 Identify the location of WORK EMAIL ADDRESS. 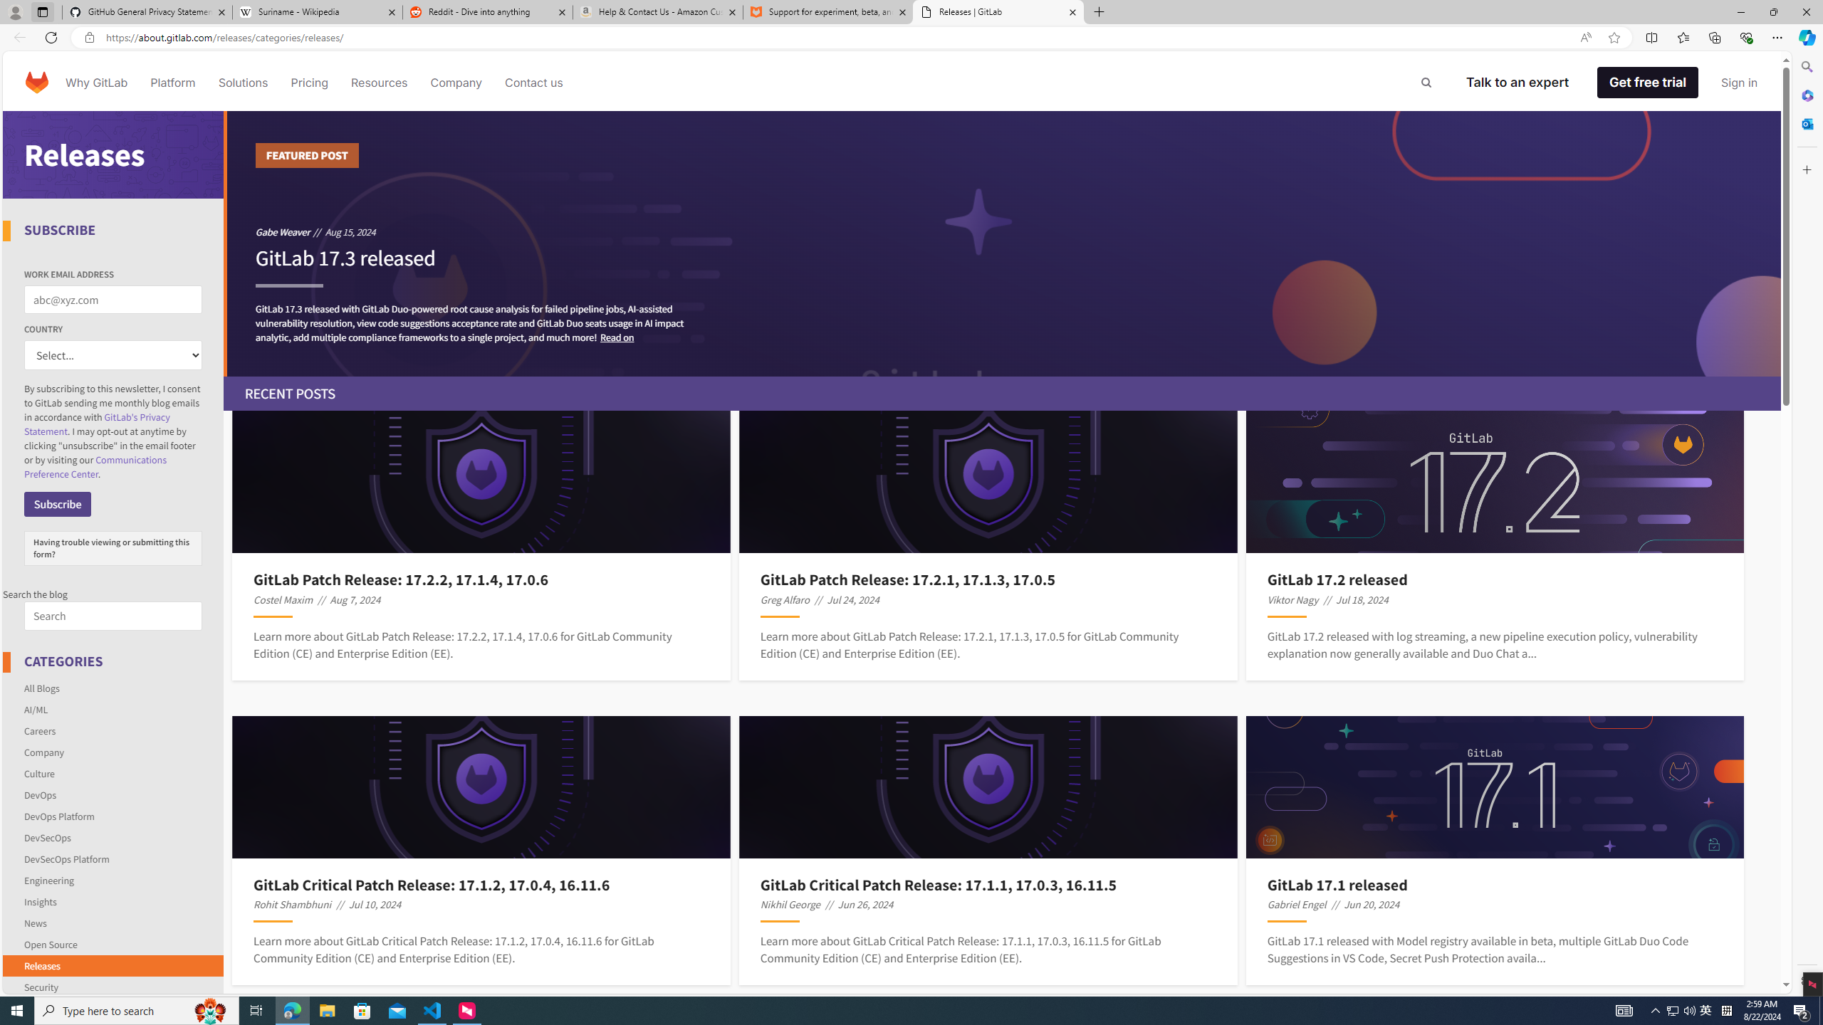
(113, 300).